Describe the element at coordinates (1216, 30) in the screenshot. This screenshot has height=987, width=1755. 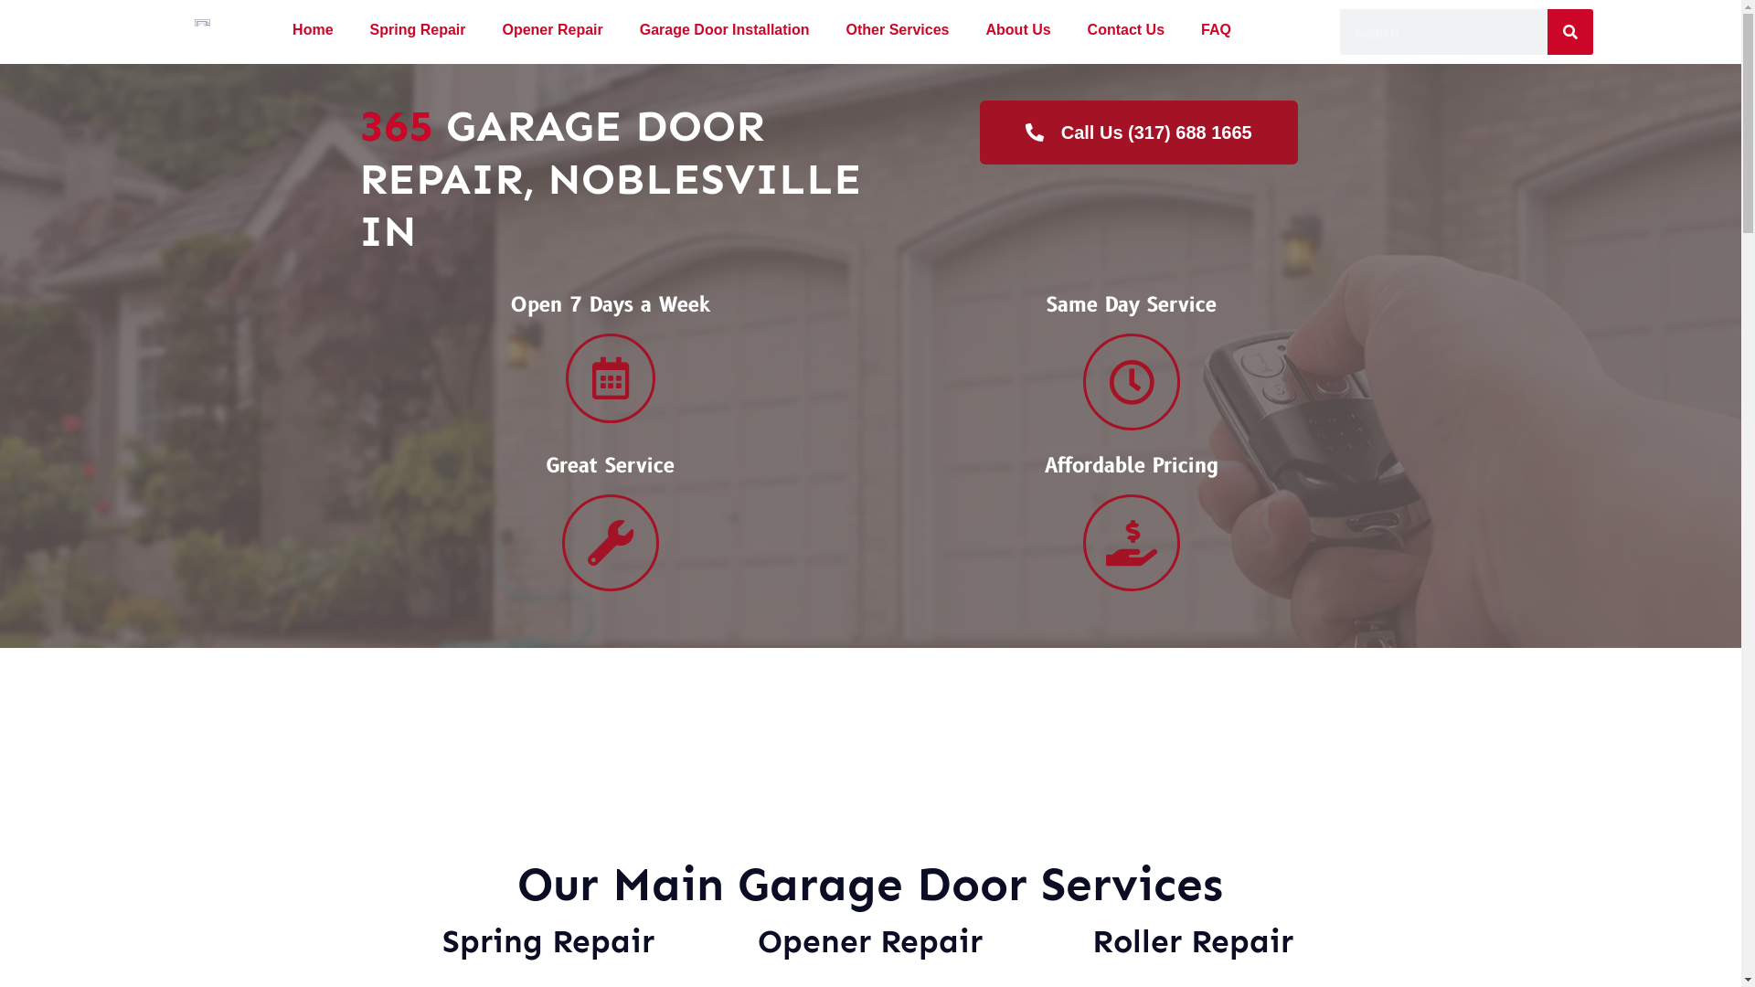
I see `FAQ` at that location.